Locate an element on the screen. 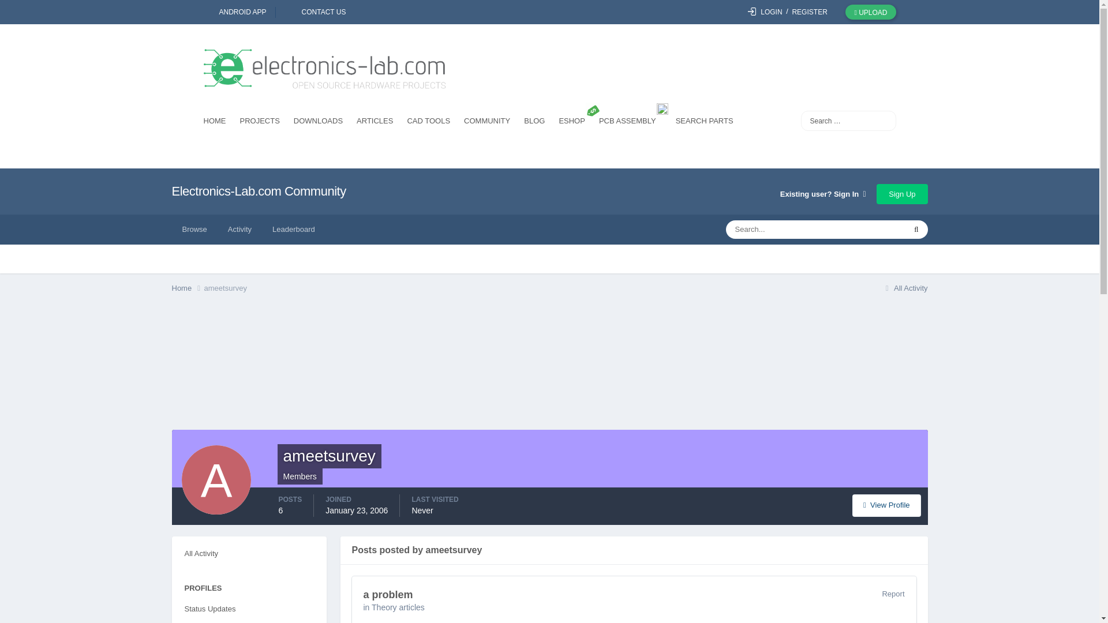 Image resolution: width=1108 pixels, height=623 pixels. REGISTER is located at coordinates (809, 12).